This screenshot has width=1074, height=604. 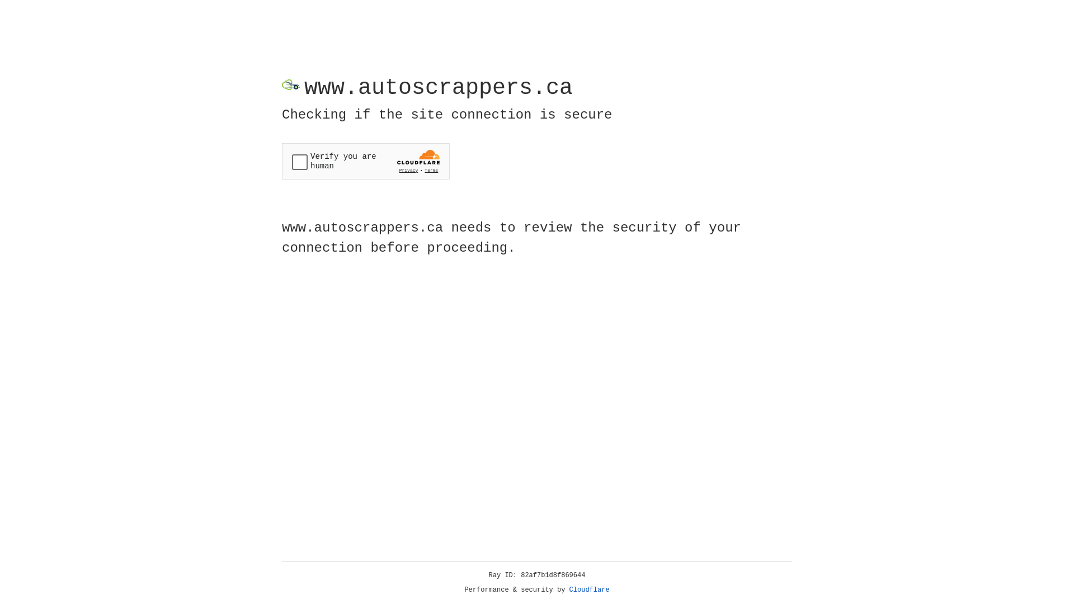 I want to click on Widget containing a Cloudflare security challenge, so click(x=366, y=161).